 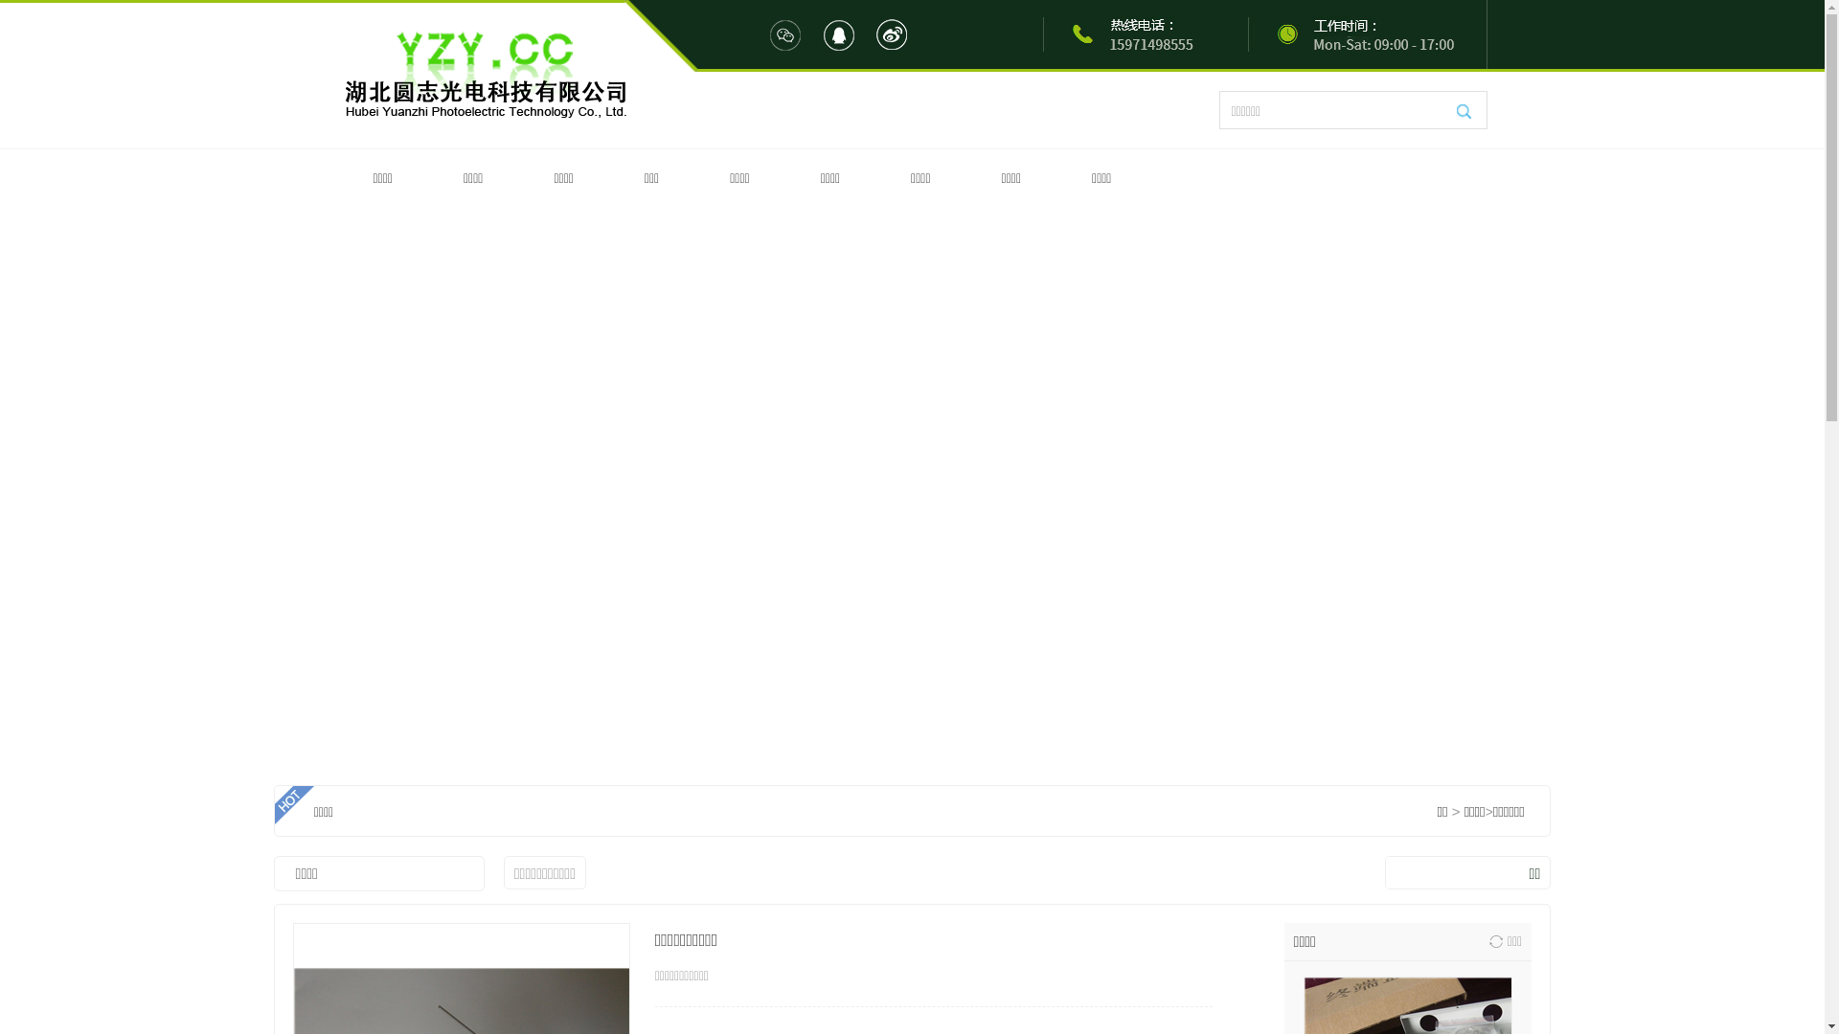 I want to click on Logo, so click(x=485, y=76).